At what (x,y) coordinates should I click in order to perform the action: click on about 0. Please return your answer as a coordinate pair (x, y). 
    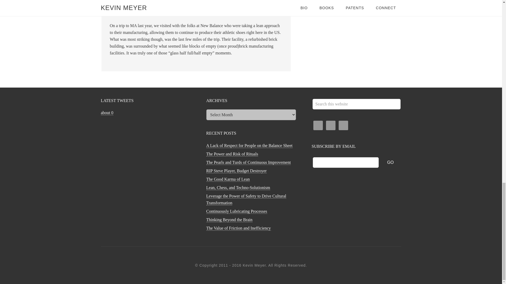
    Looking at the image, I should click on (107, 113).